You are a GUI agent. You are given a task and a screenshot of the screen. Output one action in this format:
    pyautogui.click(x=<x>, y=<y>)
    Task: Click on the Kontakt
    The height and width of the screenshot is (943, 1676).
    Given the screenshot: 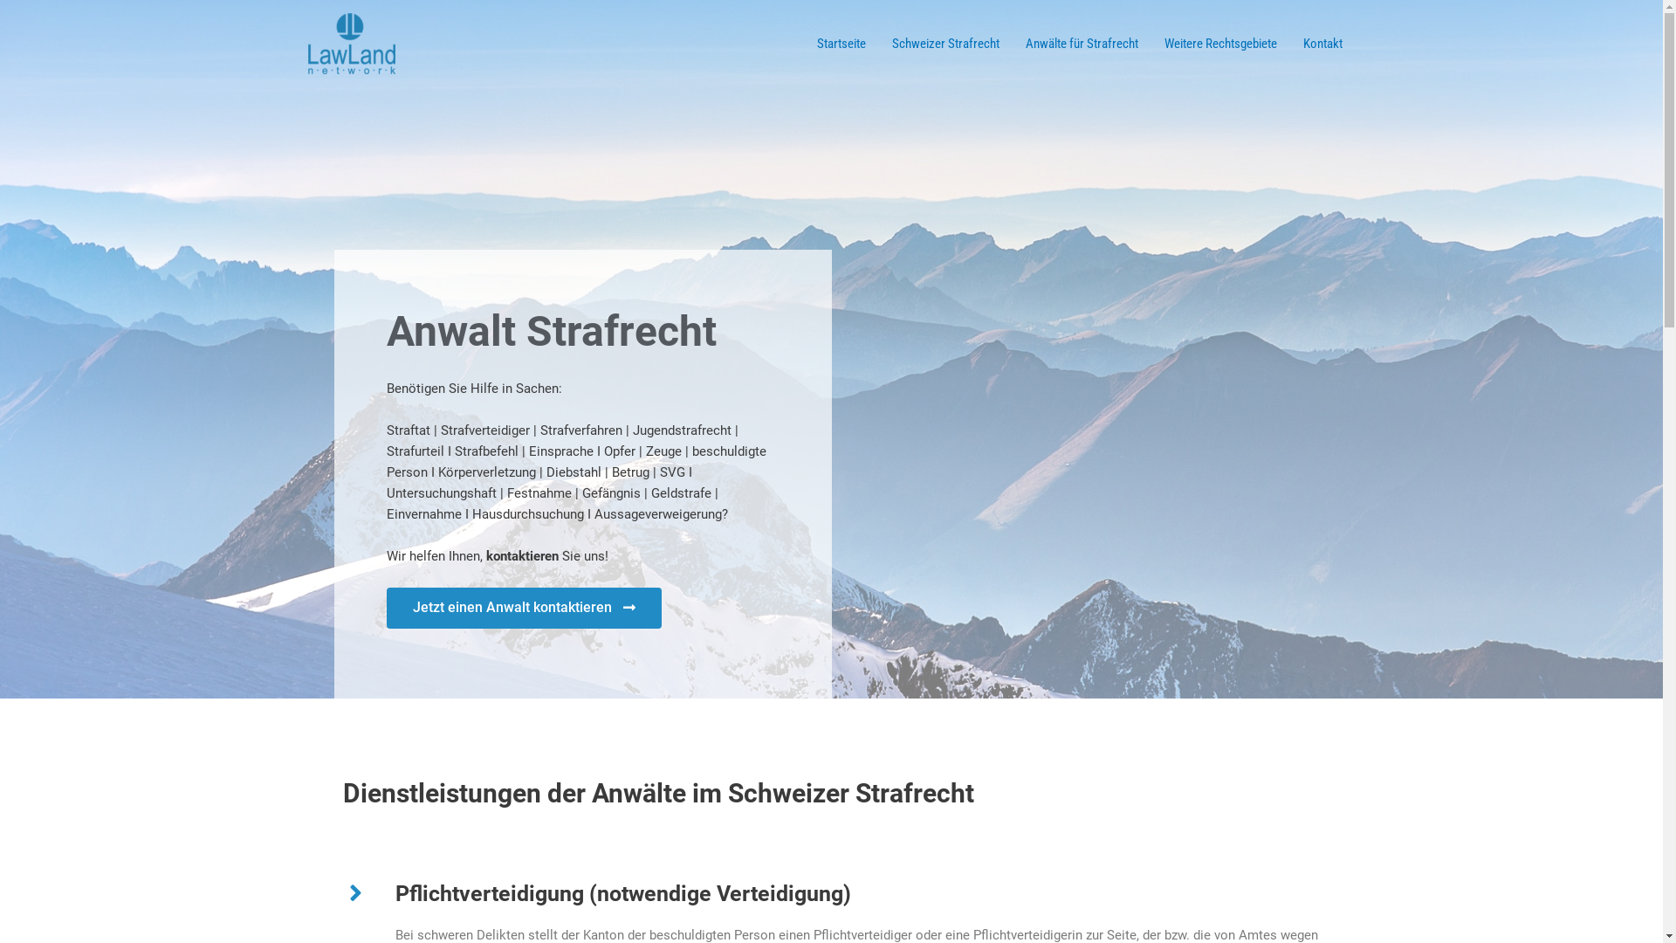 What is the action you would take?
    pyautogui.click(x=1323, y=44)
    